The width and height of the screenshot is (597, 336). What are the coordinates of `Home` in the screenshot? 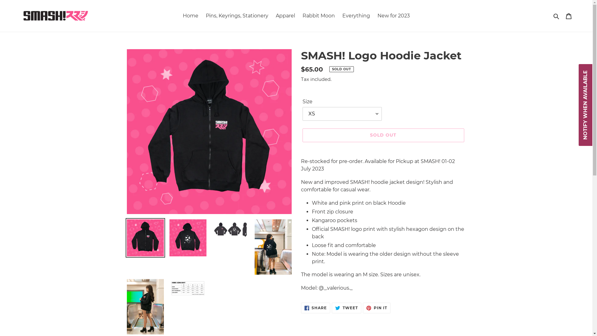 It's located at (191, 16).